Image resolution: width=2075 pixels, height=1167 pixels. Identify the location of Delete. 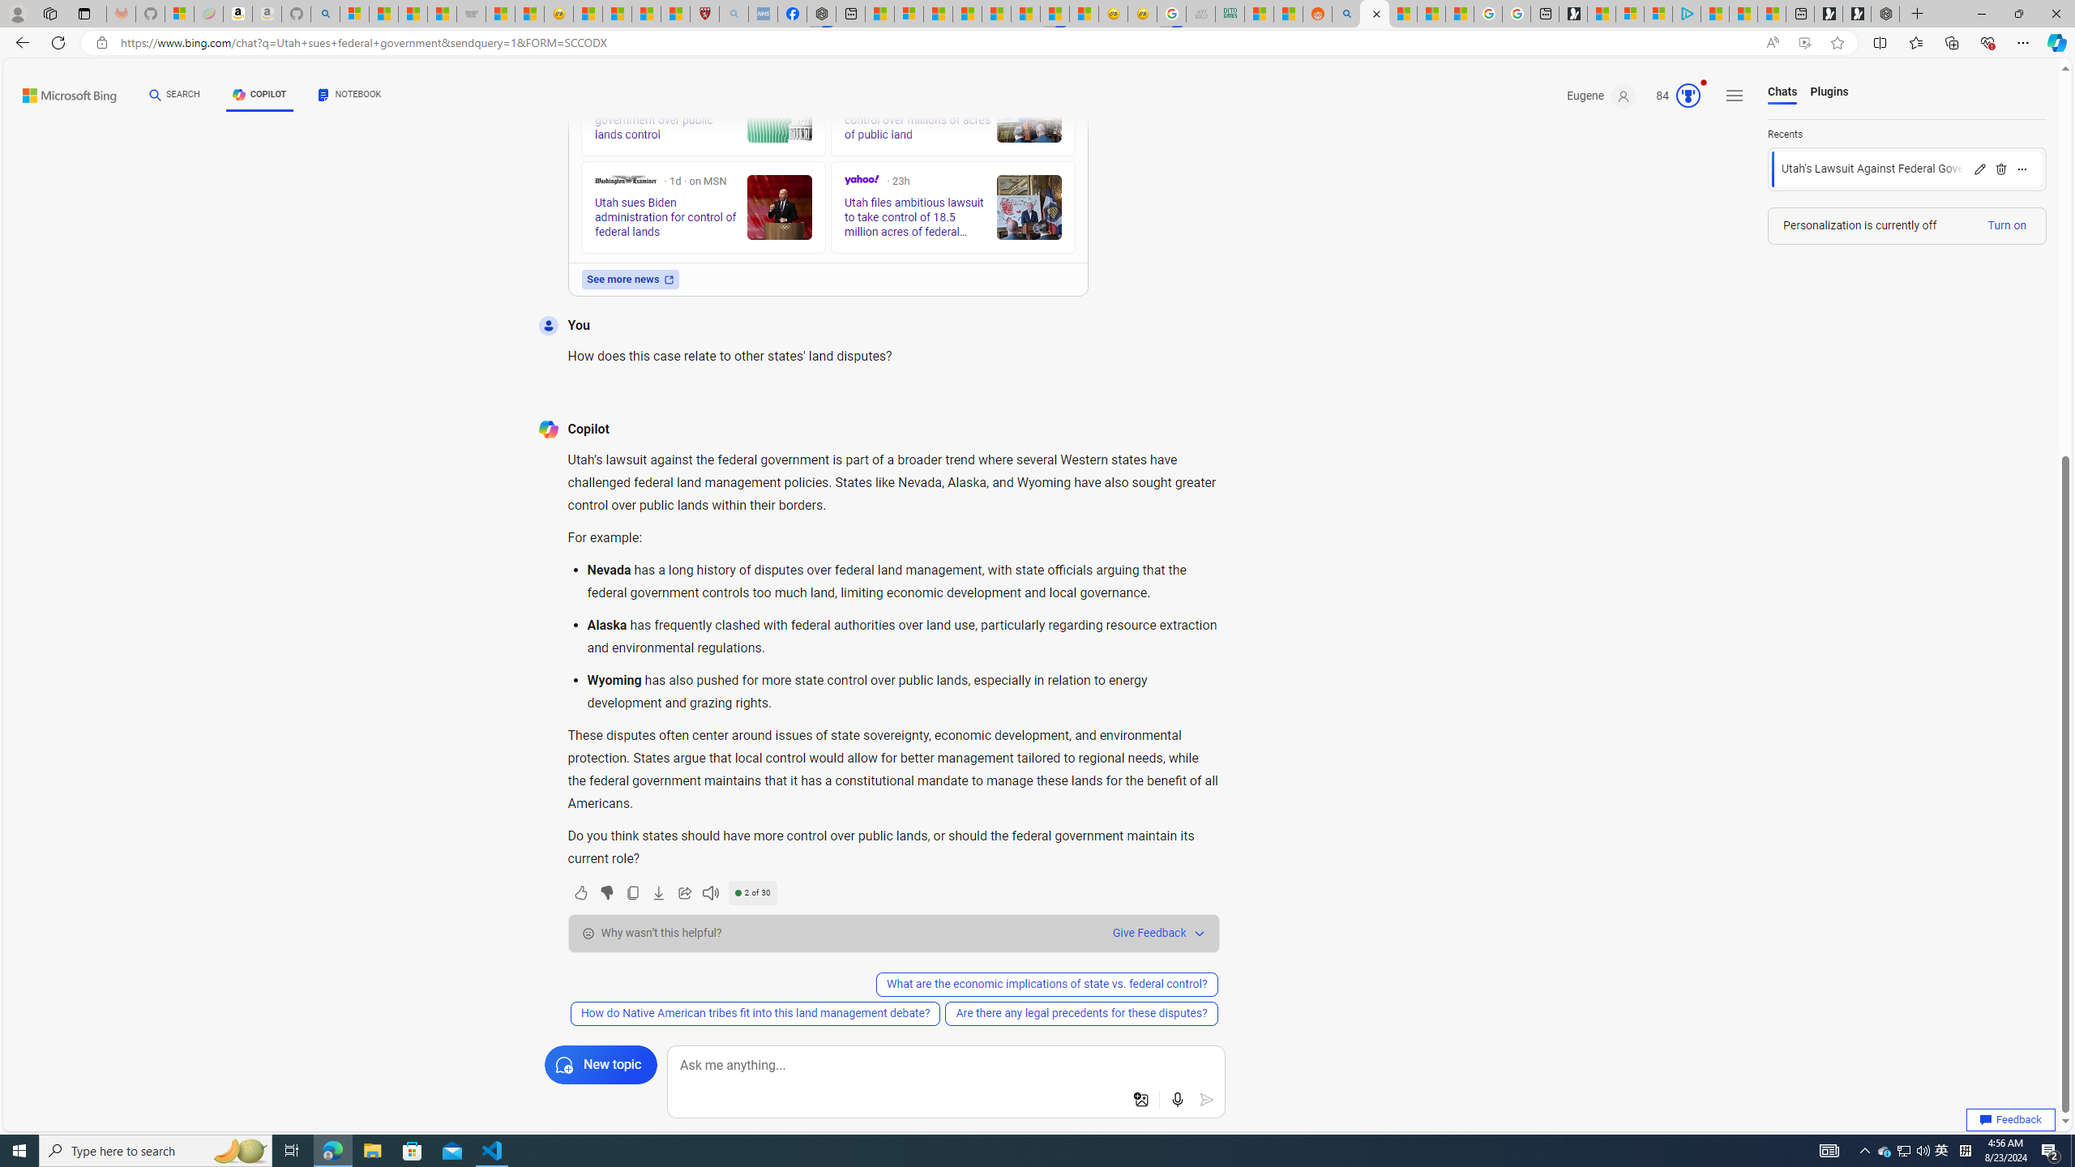
(2001, 169).